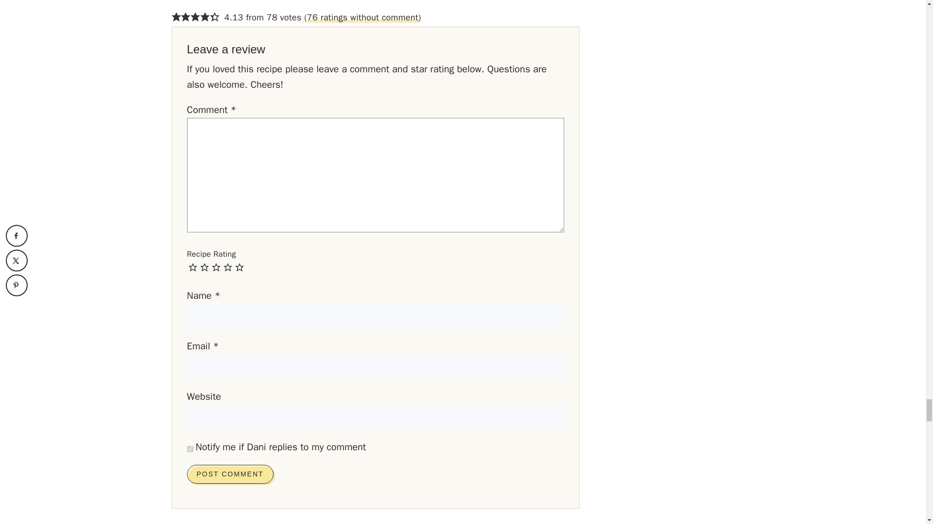 This screenshot has height=524, width=933. What do you see at coordinates (229, 474) in the screenshot?
I see `Post Comment` at bounding box center [229, 474].